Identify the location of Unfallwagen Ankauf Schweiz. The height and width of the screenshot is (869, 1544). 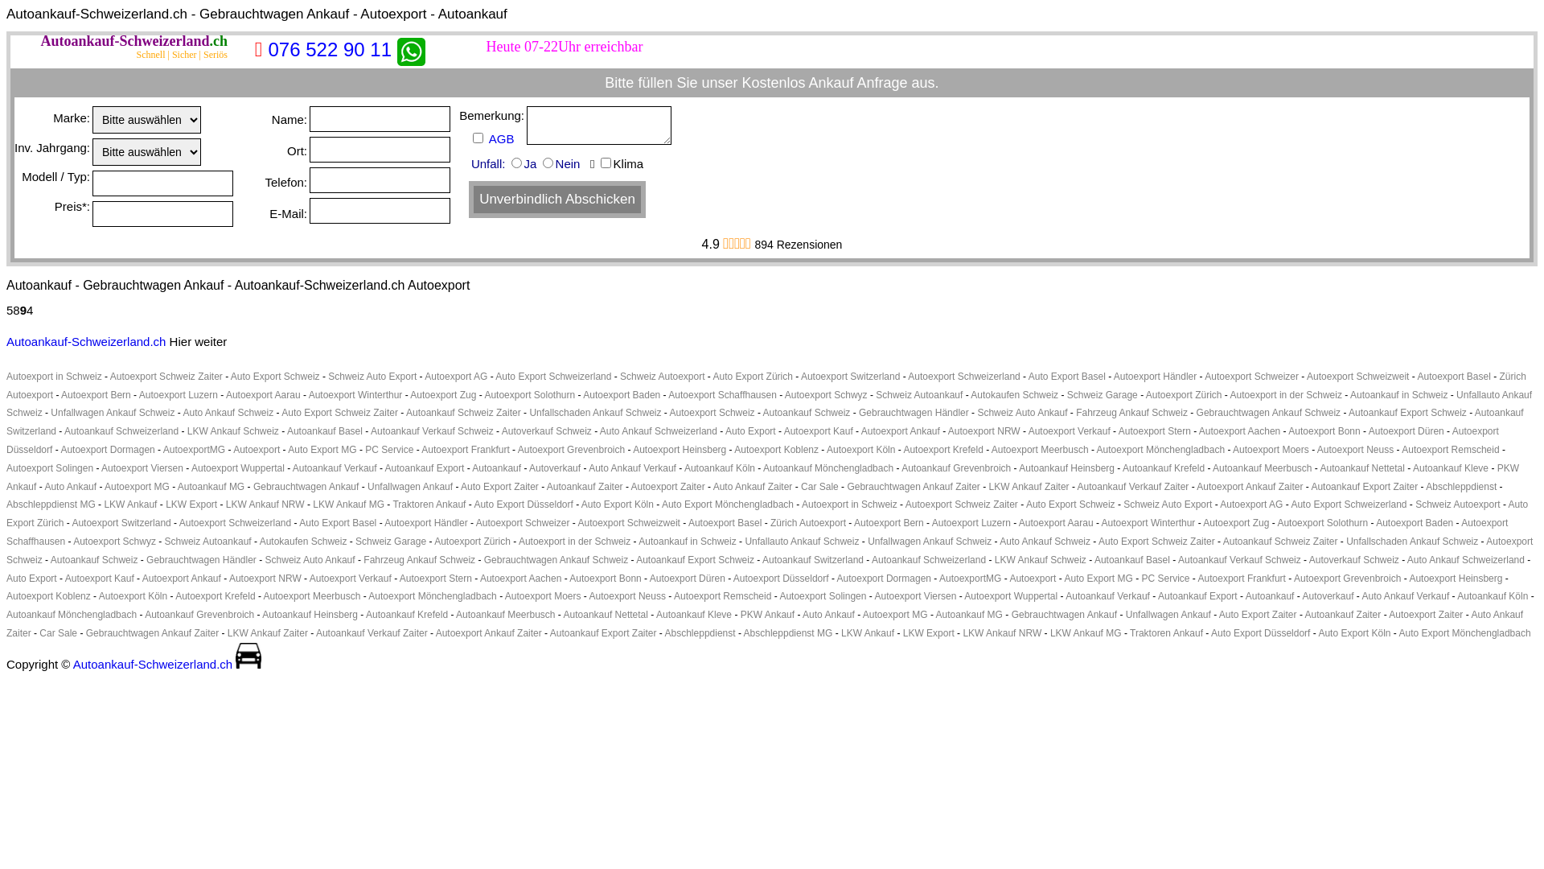
(930, 542).